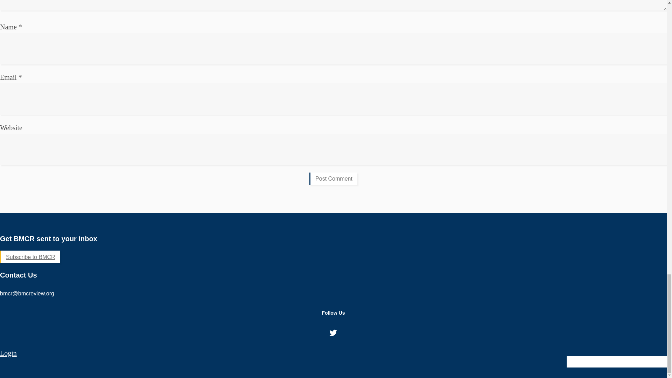  Describe the element at coordinates (30, 257) in the screenshot. I see `Subscribe to BMCR` at that location.